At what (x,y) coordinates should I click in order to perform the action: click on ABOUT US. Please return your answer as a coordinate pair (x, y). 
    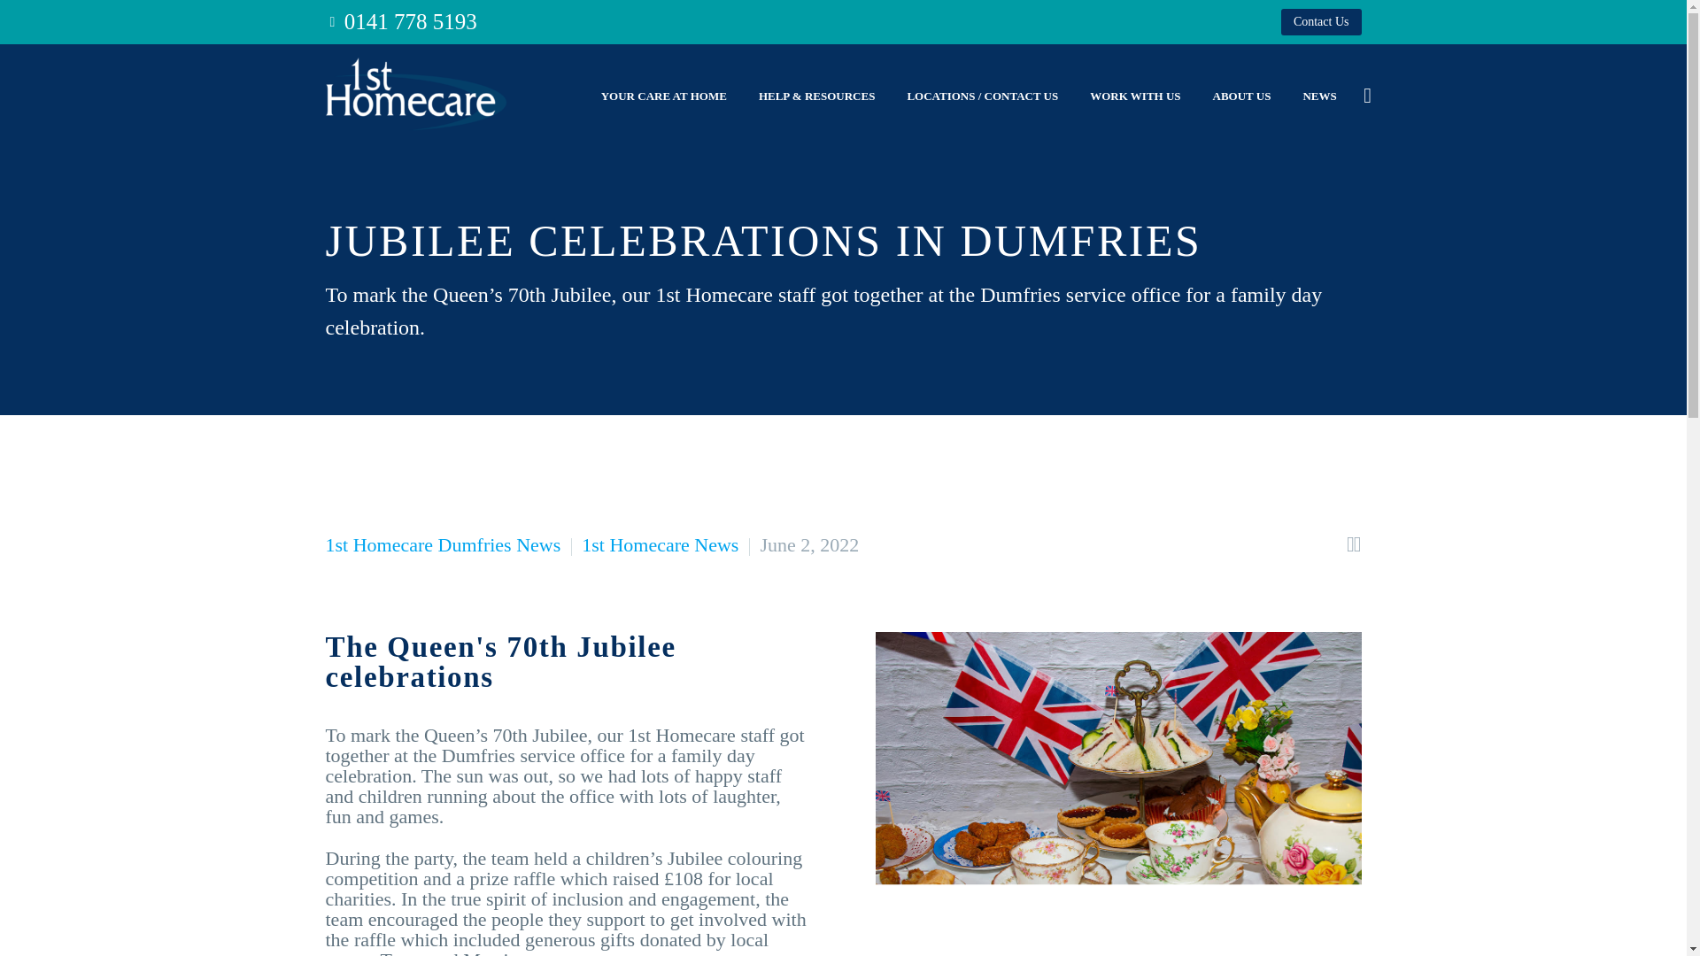
    Looking at the image, I should click on (1242, 96).